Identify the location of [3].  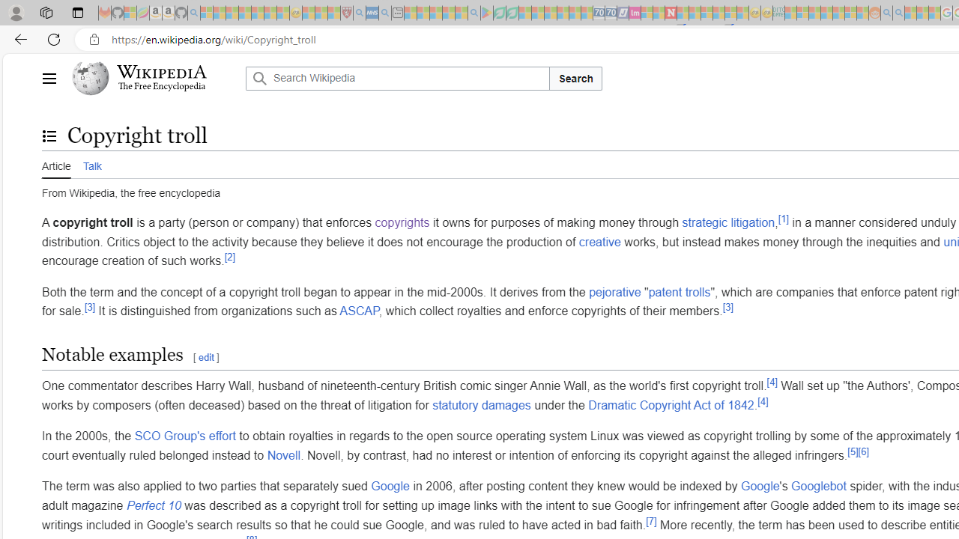
(727, 308).